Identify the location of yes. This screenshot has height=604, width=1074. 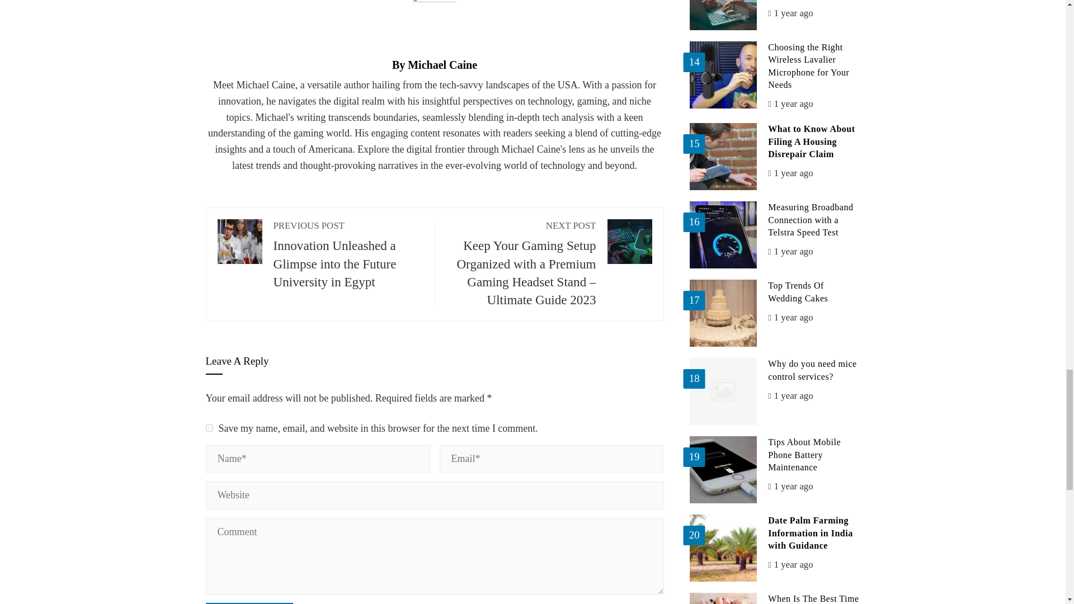
(209, 428).